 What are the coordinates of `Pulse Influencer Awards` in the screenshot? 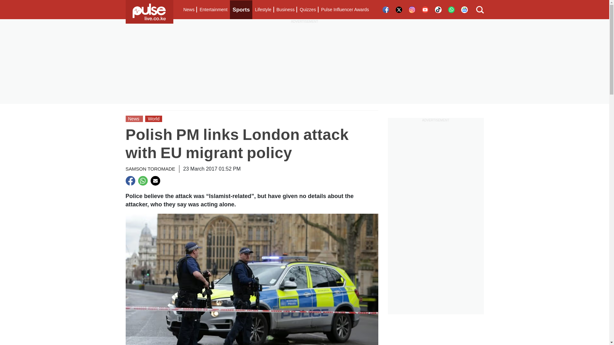 It's located at (345, 10).